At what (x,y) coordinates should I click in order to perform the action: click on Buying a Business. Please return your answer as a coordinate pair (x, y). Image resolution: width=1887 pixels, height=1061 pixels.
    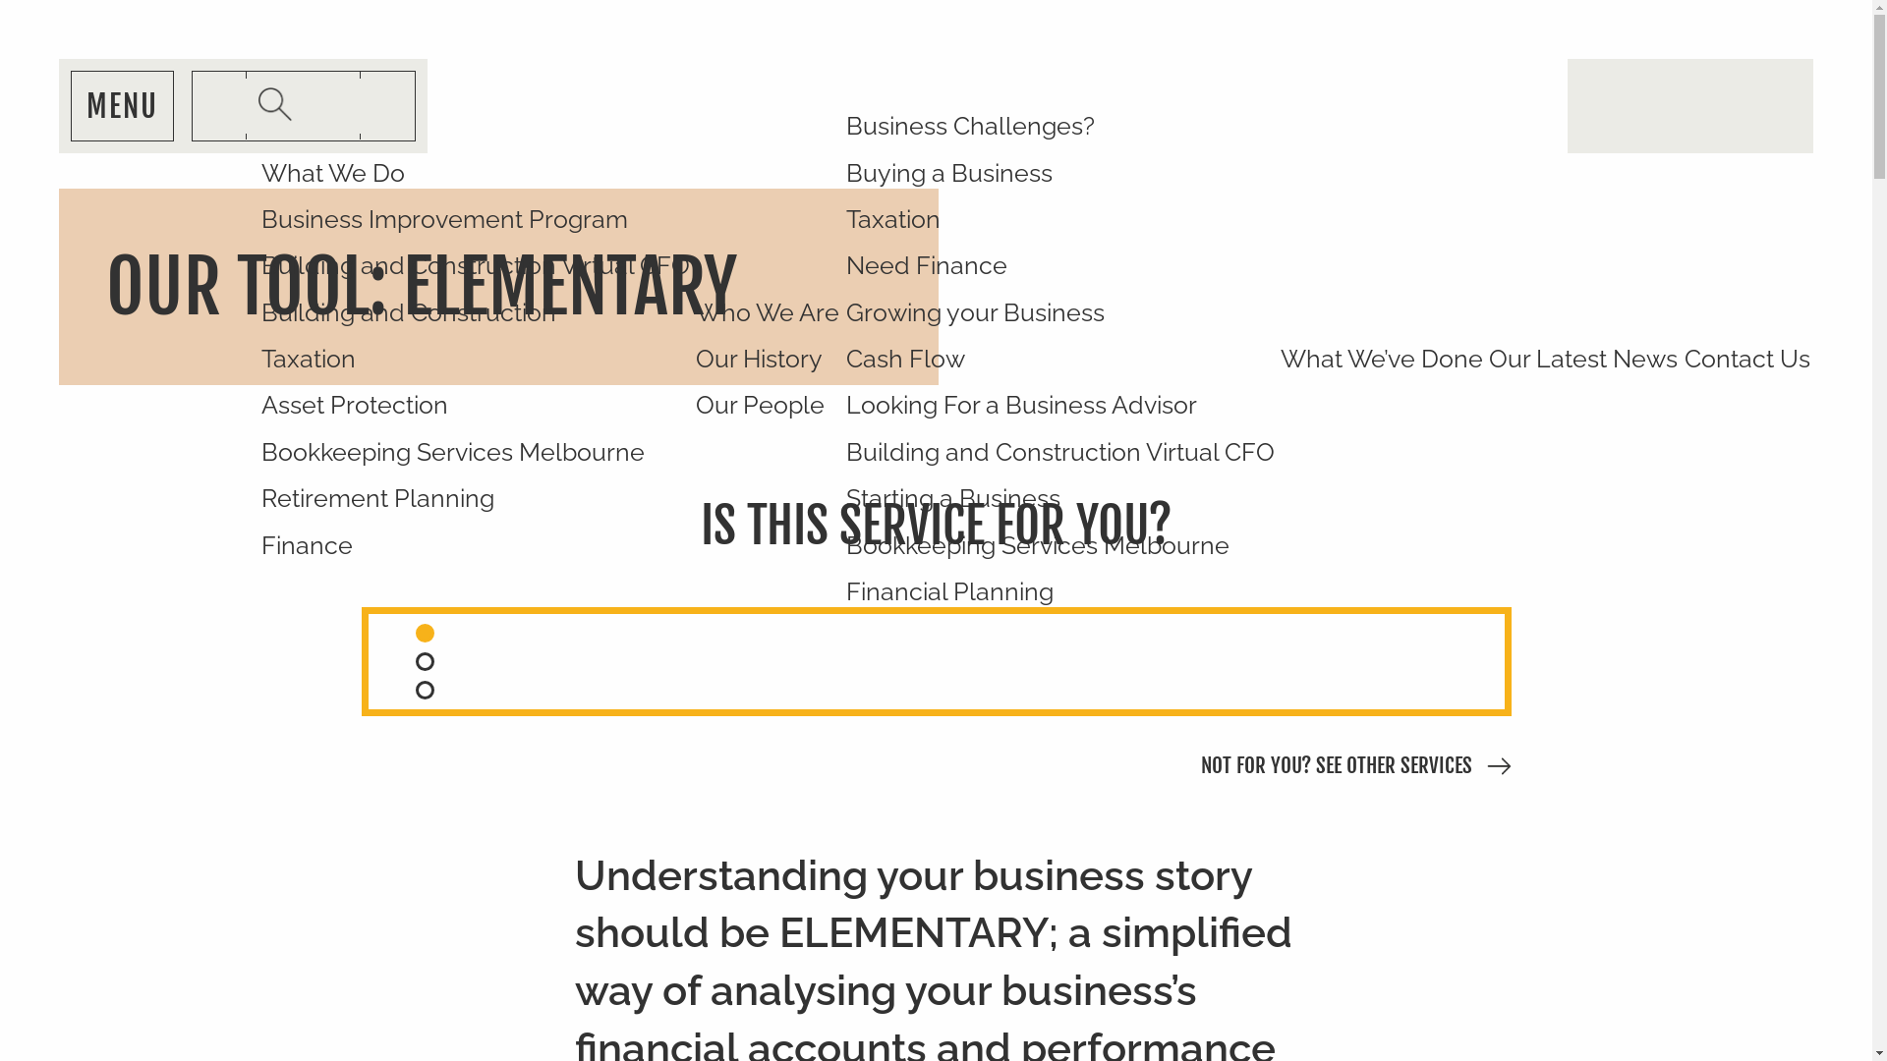
    Looking at the image, I should click on (1060, 173).